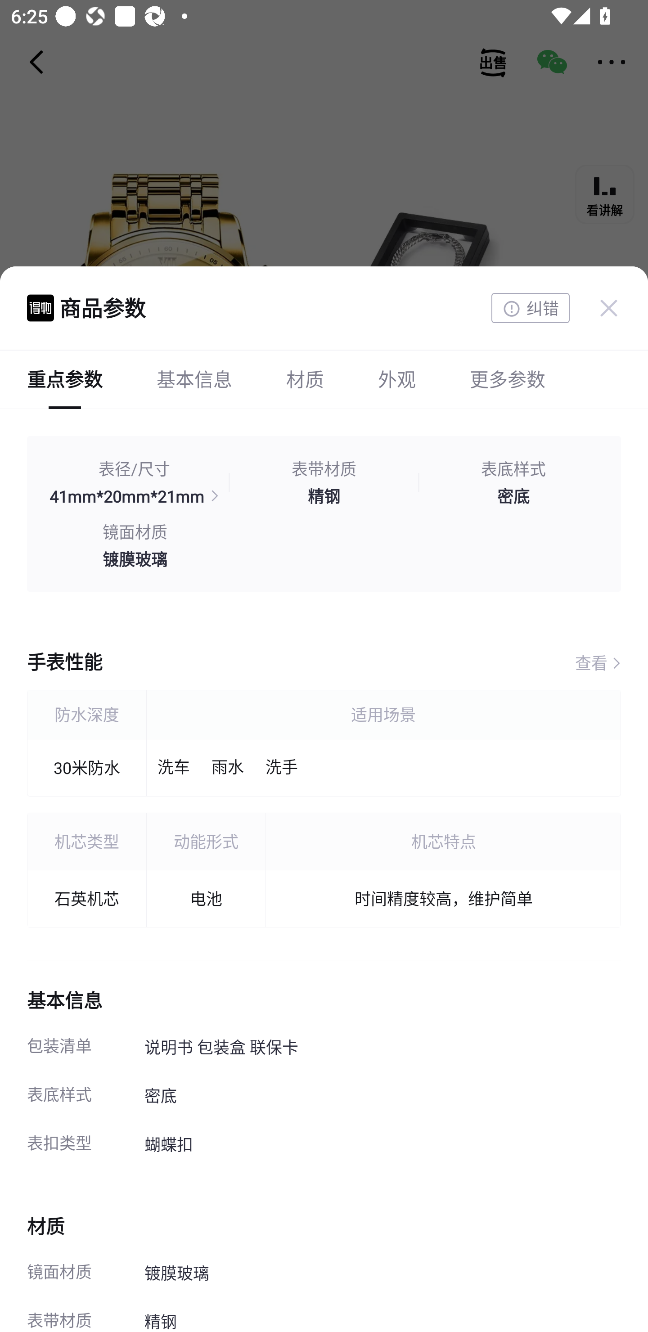  What do you see at coordinates (228, 768) in the screenshot?
I see `雨水` at bounding box center [228, 768].